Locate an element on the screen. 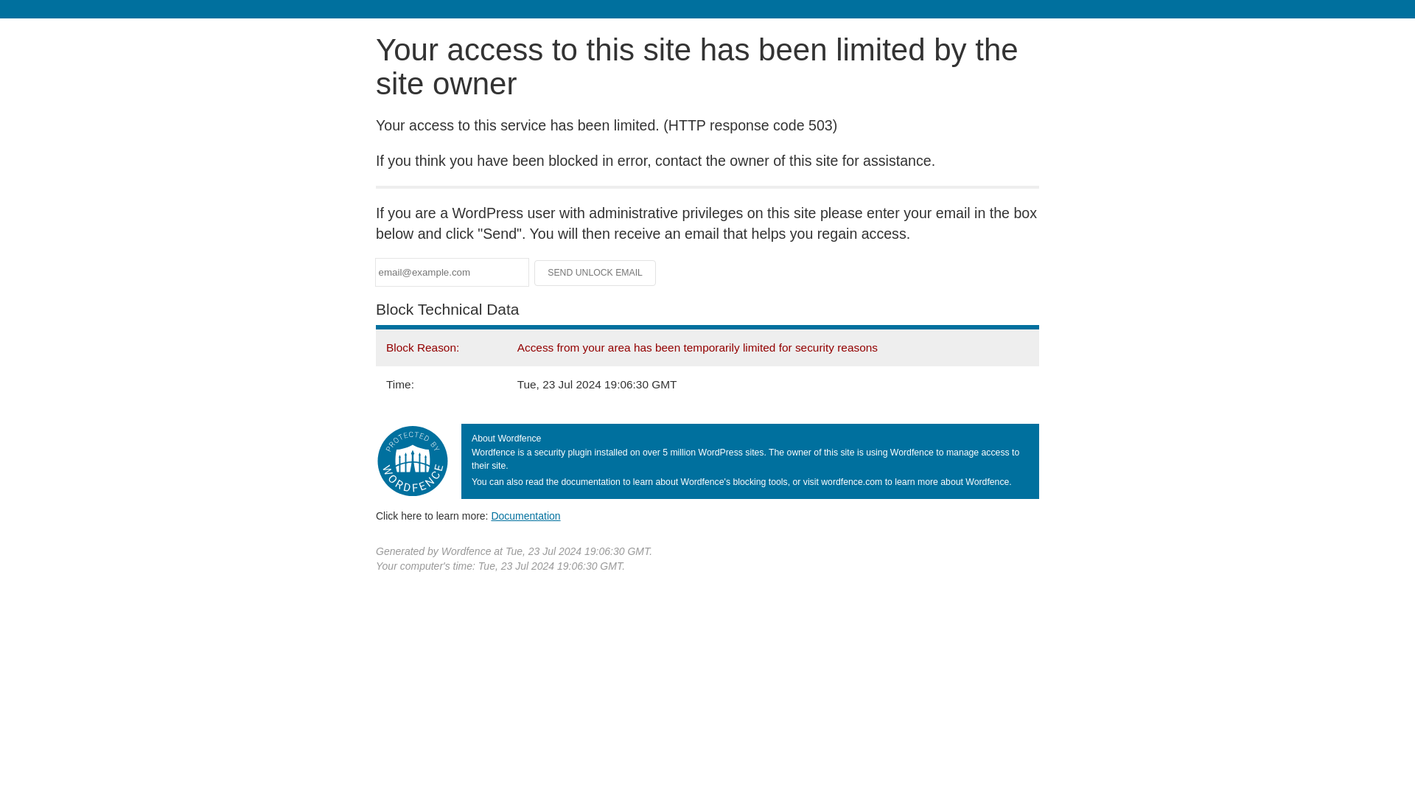 Image resolution: width=1415 pixels, height=796 pixels. Send Unlock Email is located at coordinates (595, 273).